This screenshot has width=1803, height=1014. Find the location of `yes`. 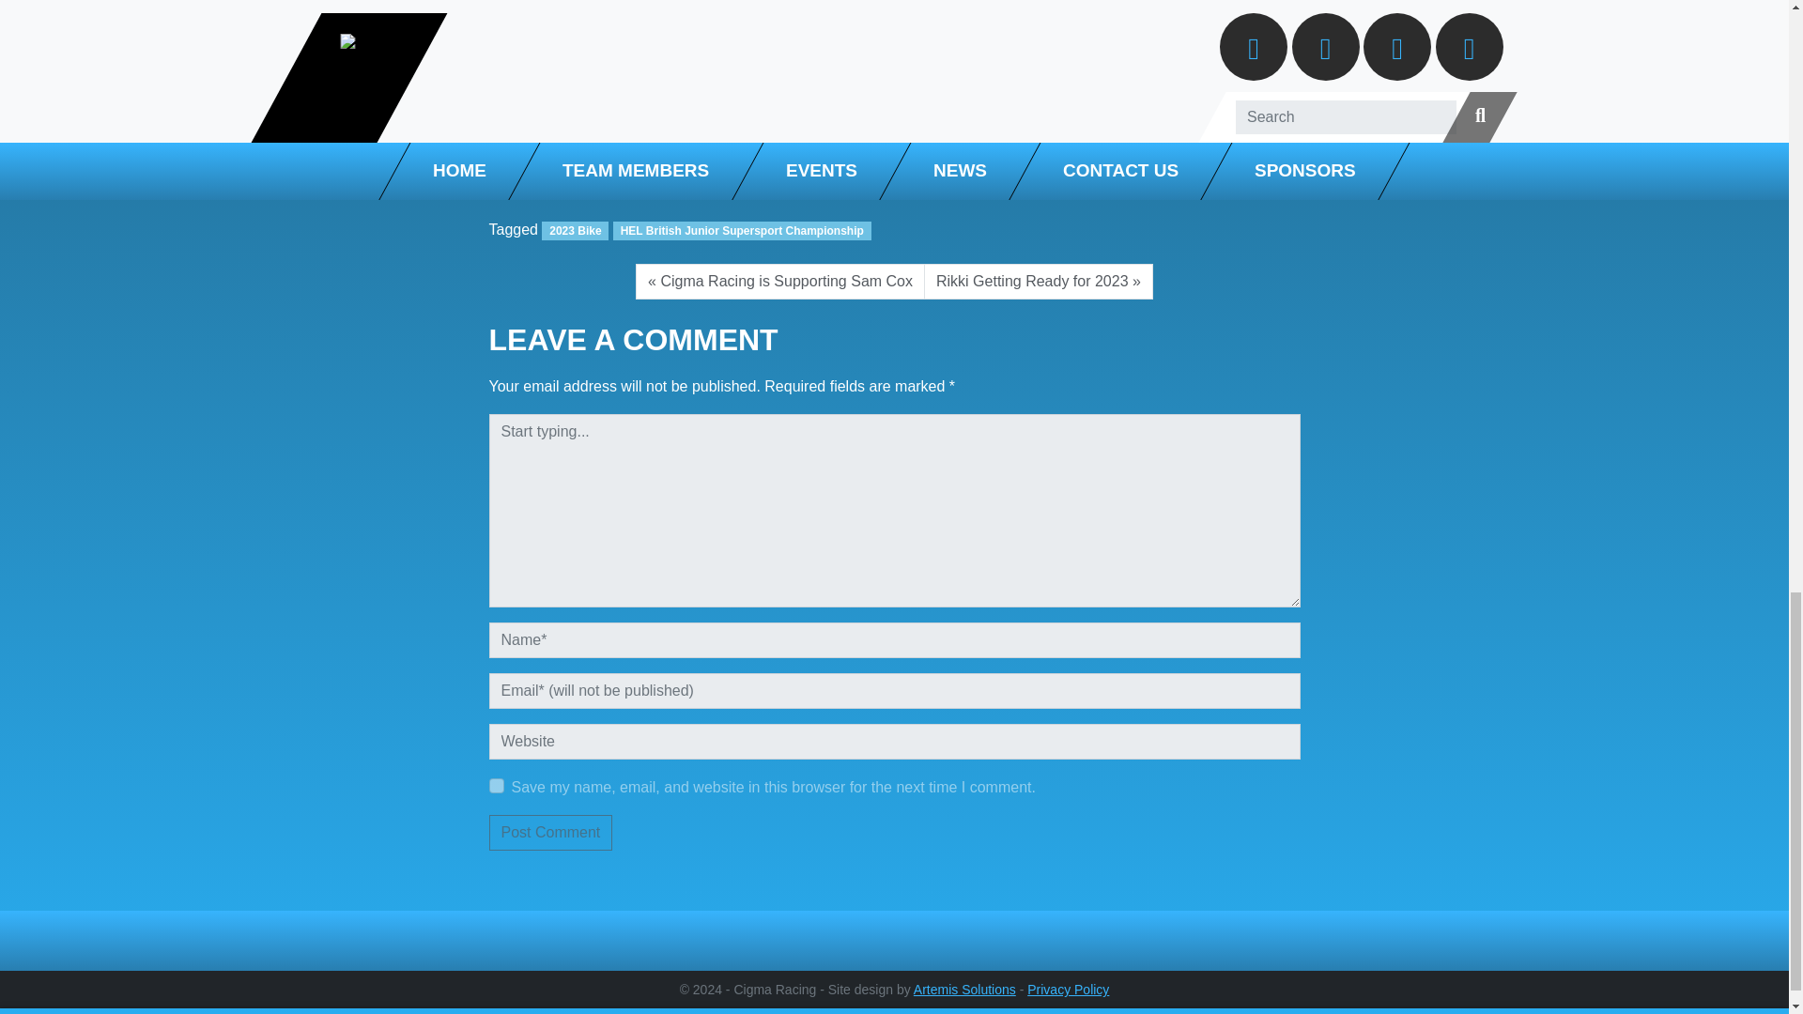

yes is located at coordinates (496, 785).